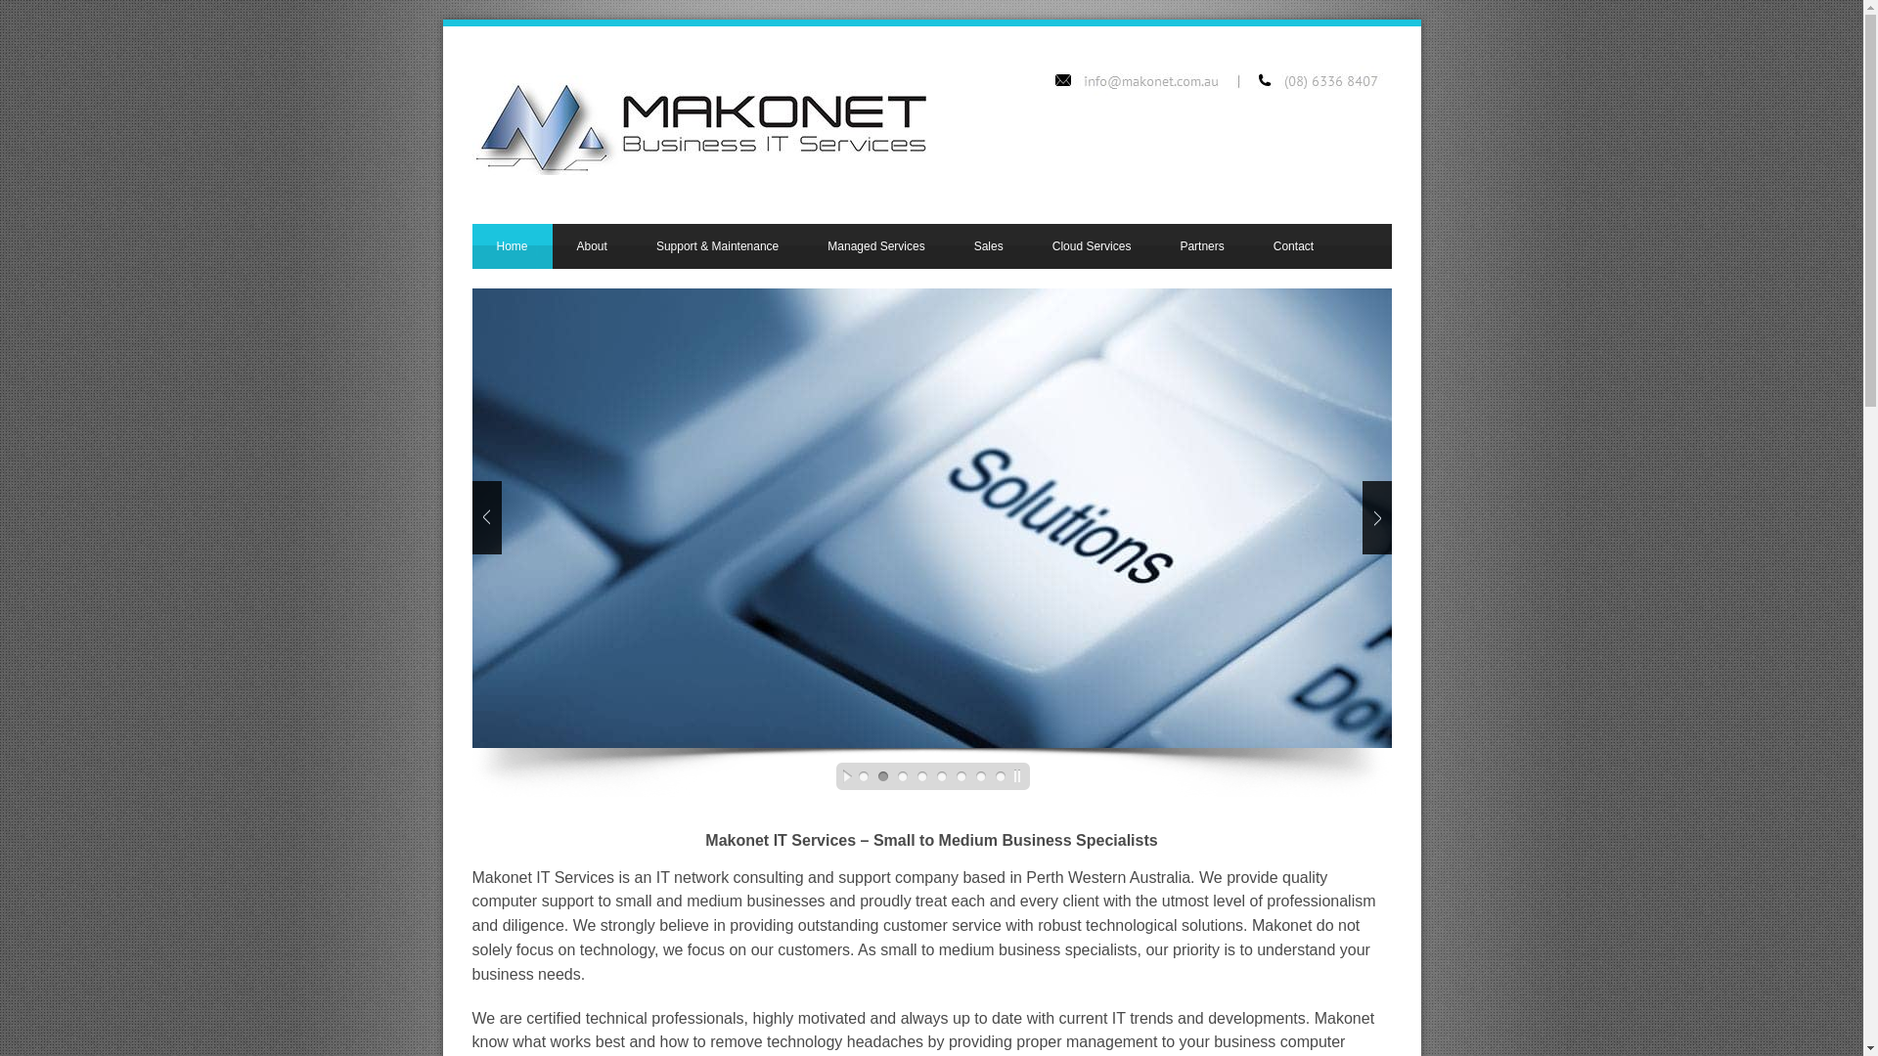  What do you see at coordinates (593, 246) in the screenshot?
I see `About` at bounding box center [593, 246].